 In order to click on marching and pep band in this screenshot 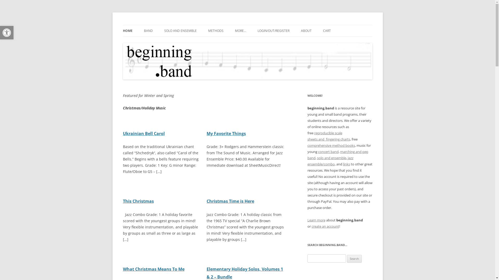, I will do `click(338, 155)`.